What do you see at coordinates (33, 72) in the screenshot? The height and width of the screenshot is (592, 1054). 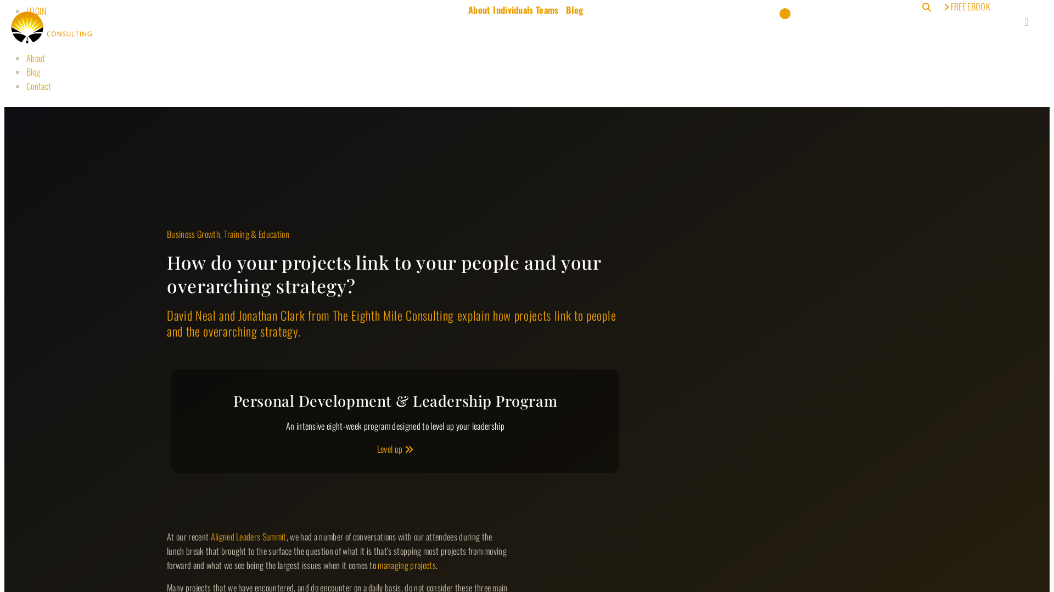 I see `Blog` at bounding box center [33, 72].